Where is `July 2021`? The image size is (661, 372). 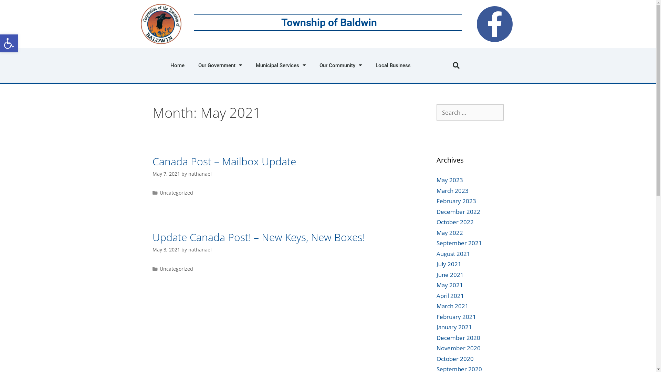 July 2021 is located at coordinates (449, 264).